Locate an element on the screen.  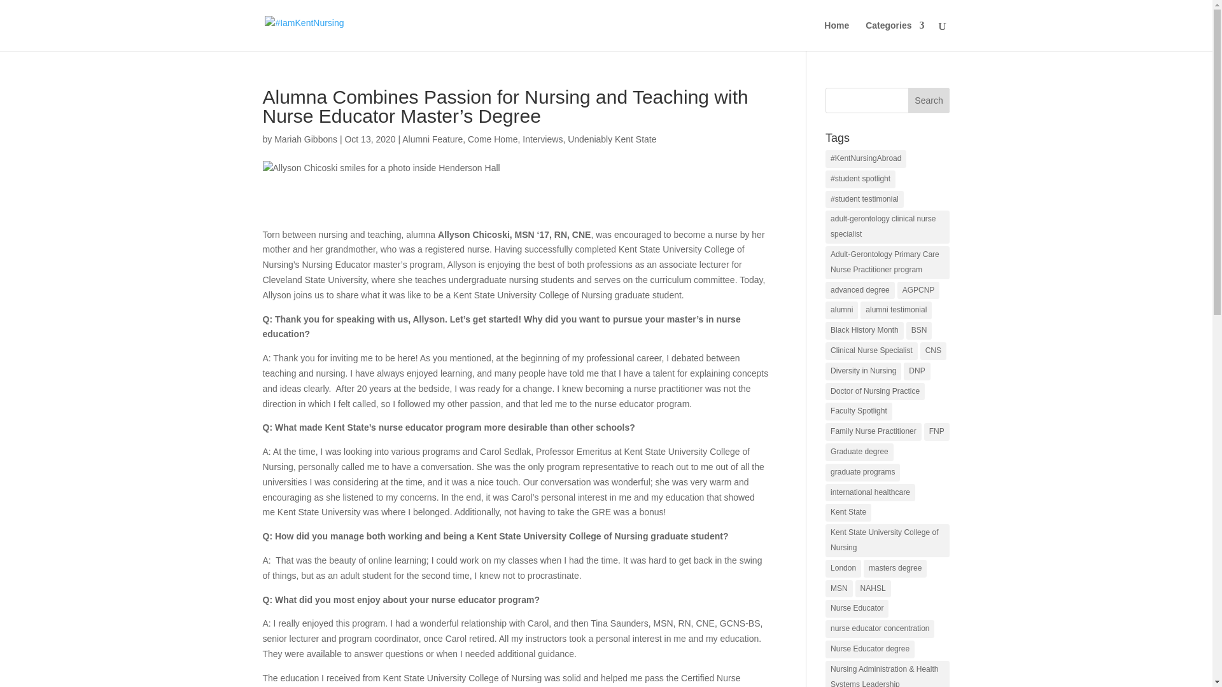
Posts by Mariah Gibbons is located at coordinates (305, 139).